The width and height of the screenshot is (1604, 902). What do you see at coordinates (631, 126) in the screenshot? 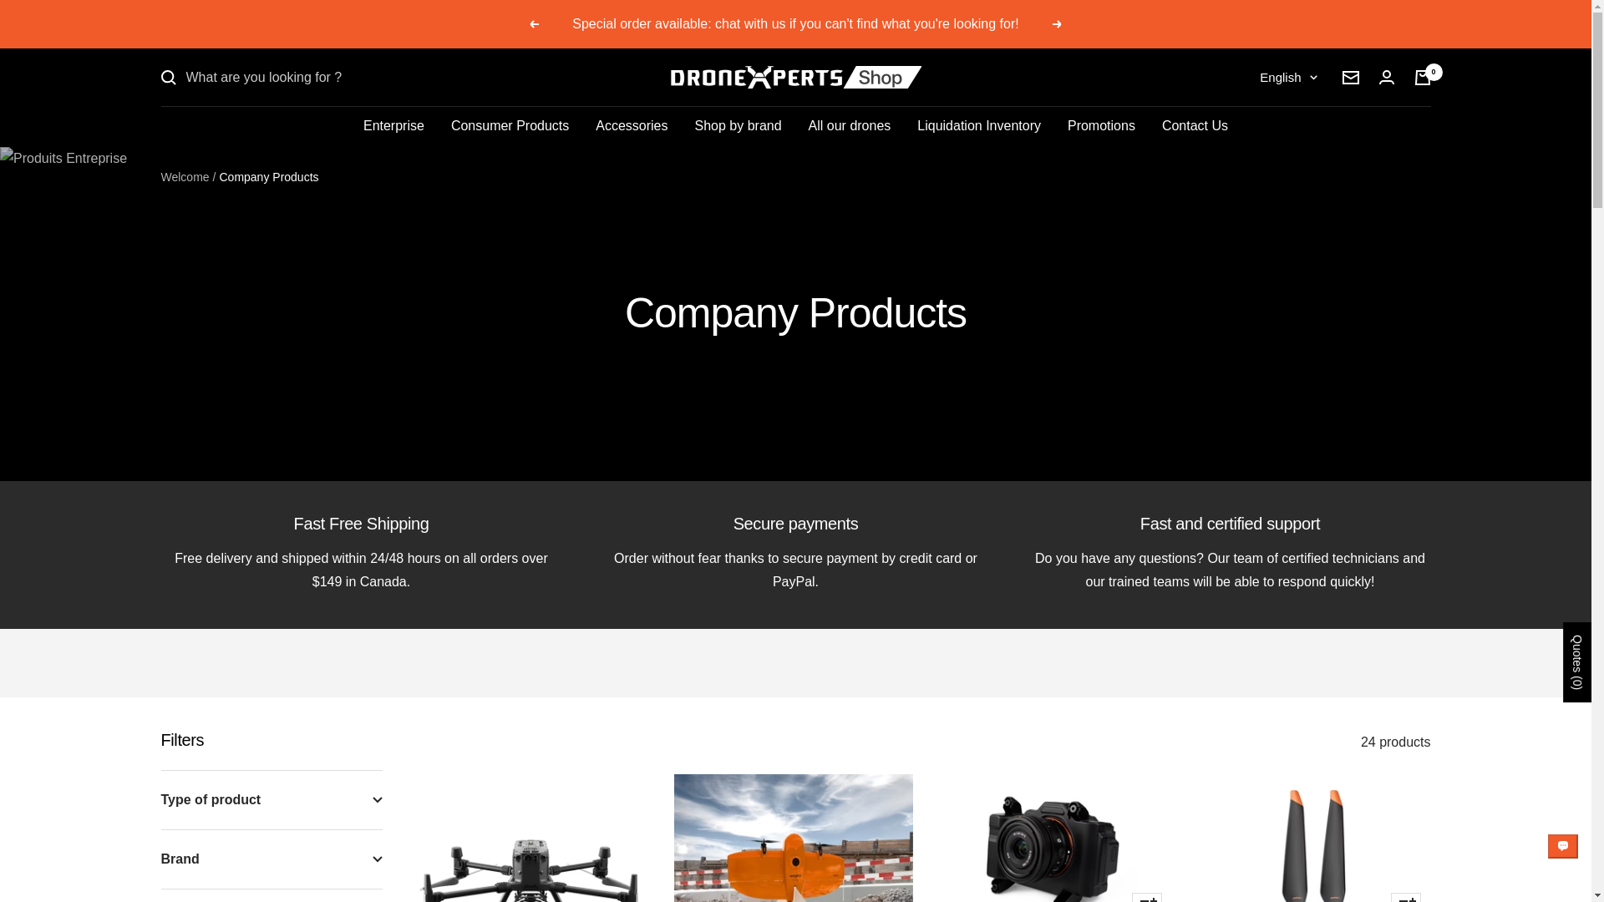
I see `Accessories` at bounding box center [631, 126].